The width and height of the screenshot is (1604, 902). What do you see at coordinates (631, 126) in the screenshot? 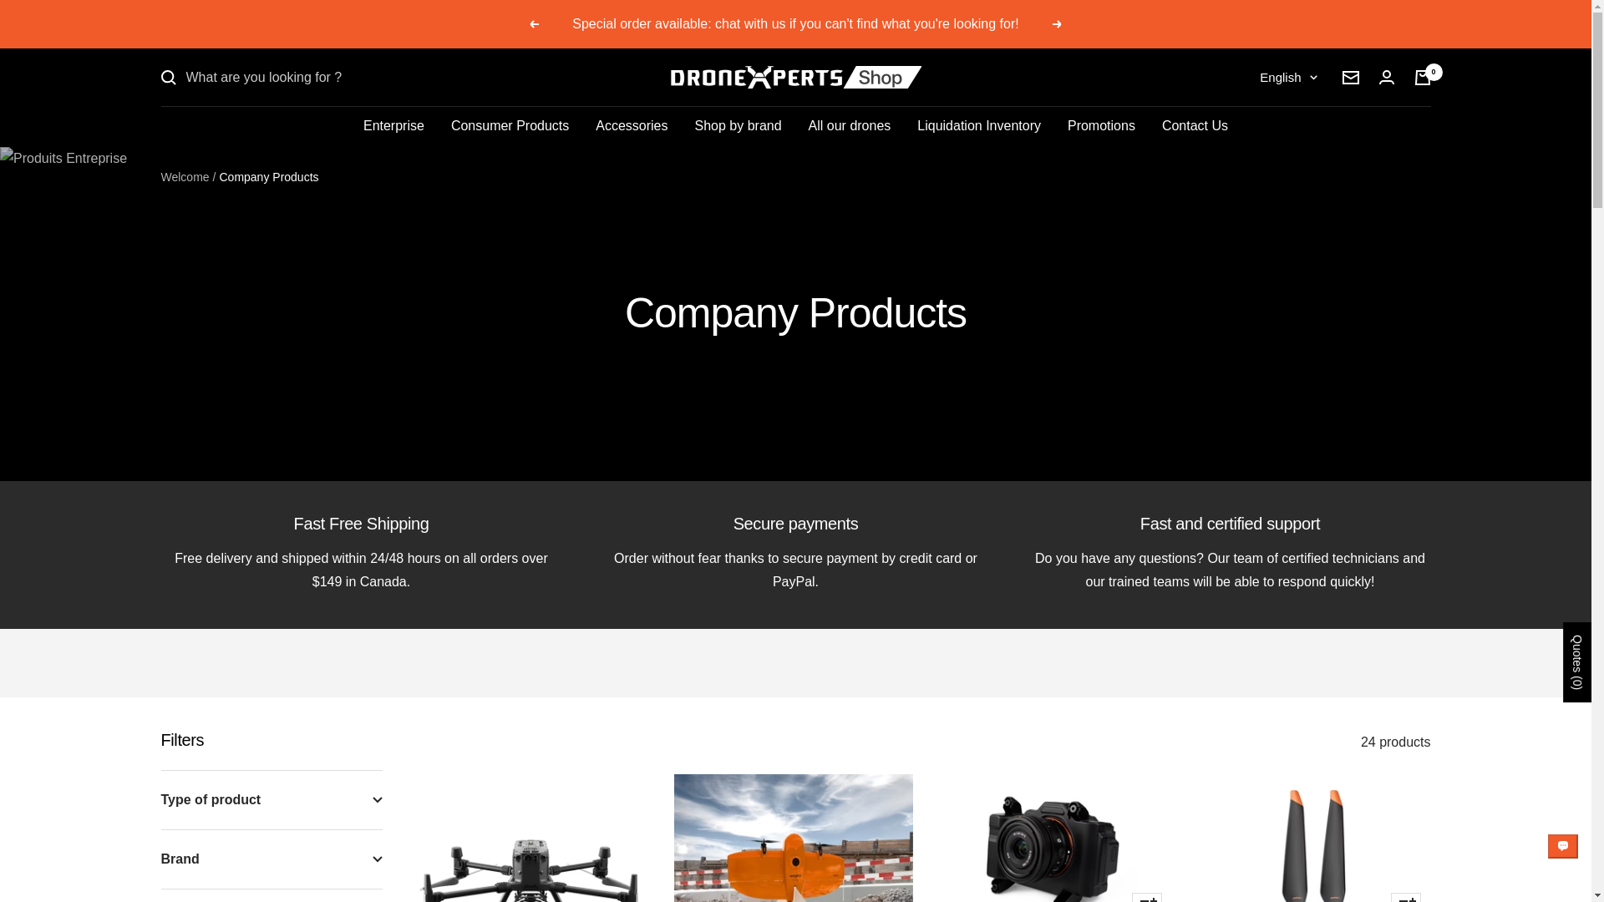
I see `Accessories` at bounding box center [631, 126].